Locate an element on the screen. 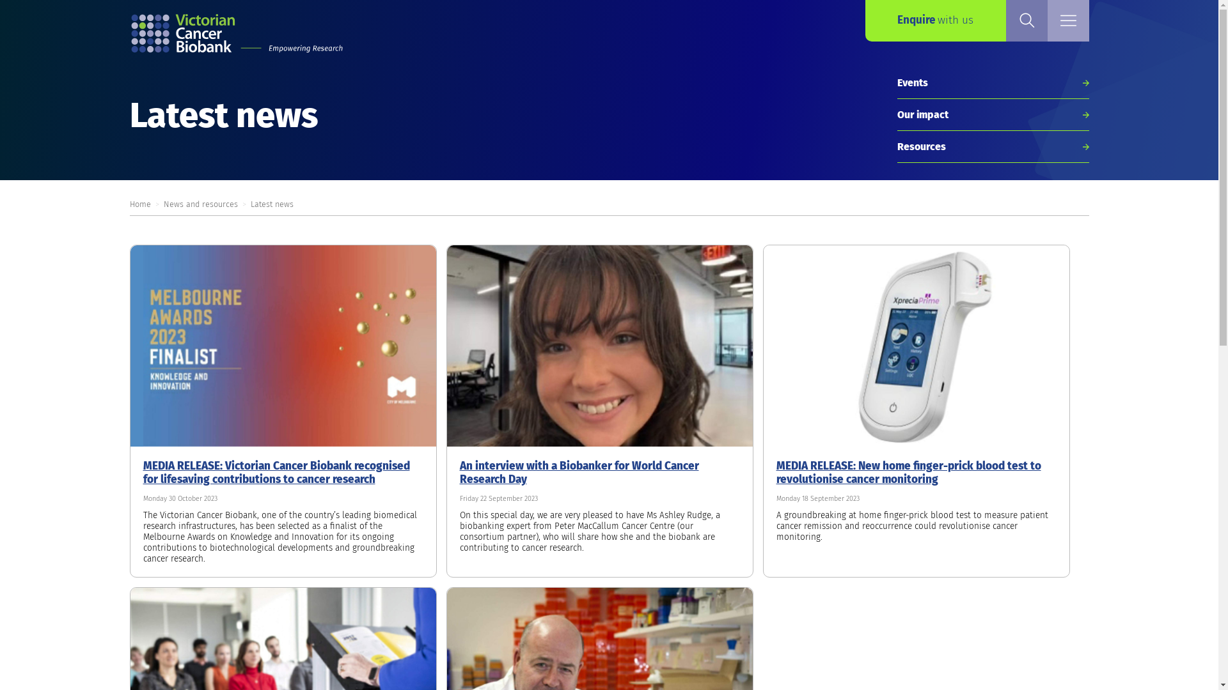  News and resources is located at coordinates (201, 204).